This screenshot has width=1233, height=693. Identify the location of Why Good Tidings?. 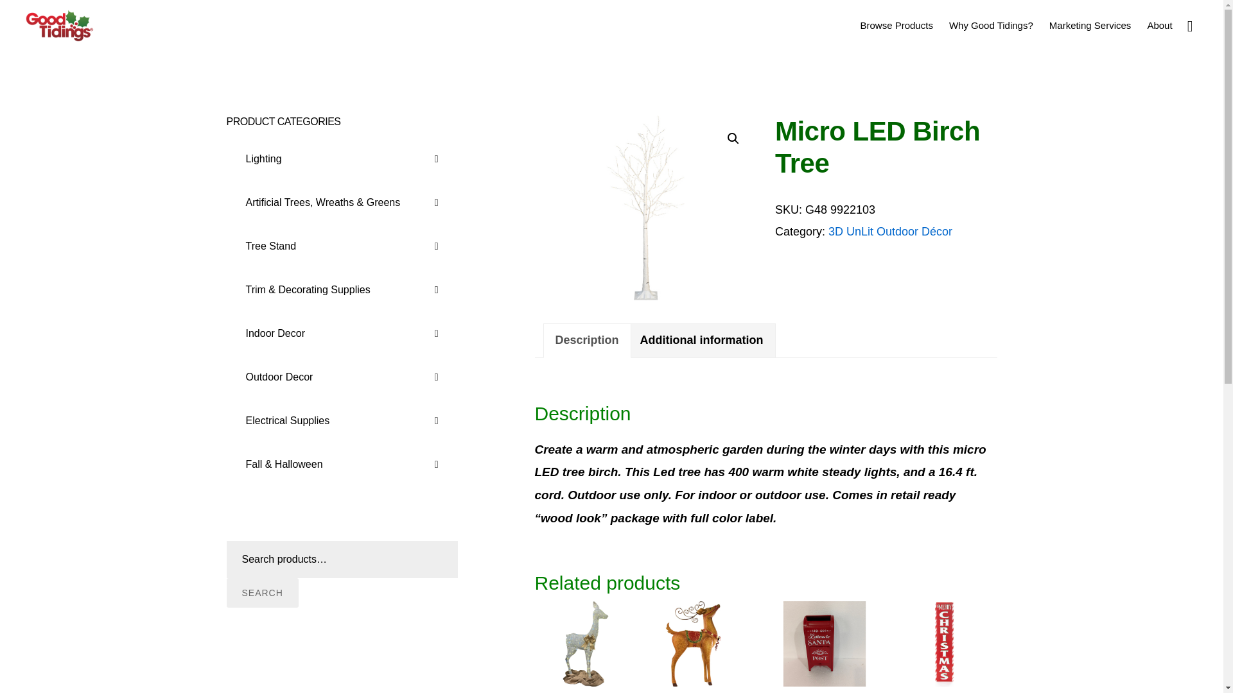
(991, 24).